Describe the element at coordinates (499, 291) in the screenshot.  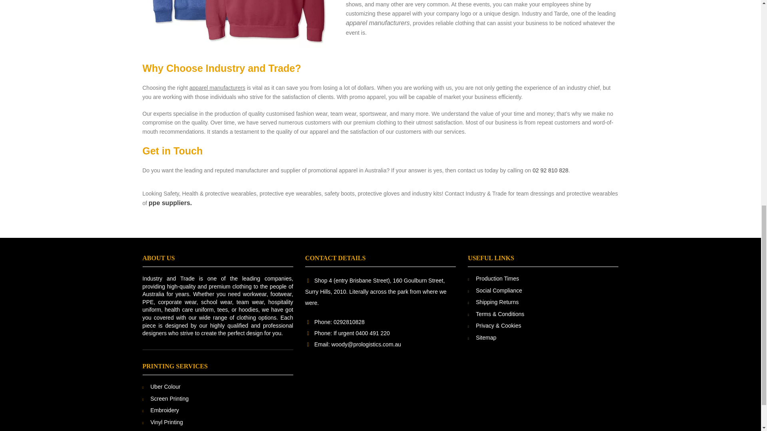
I see `Social Compliance` at that location.